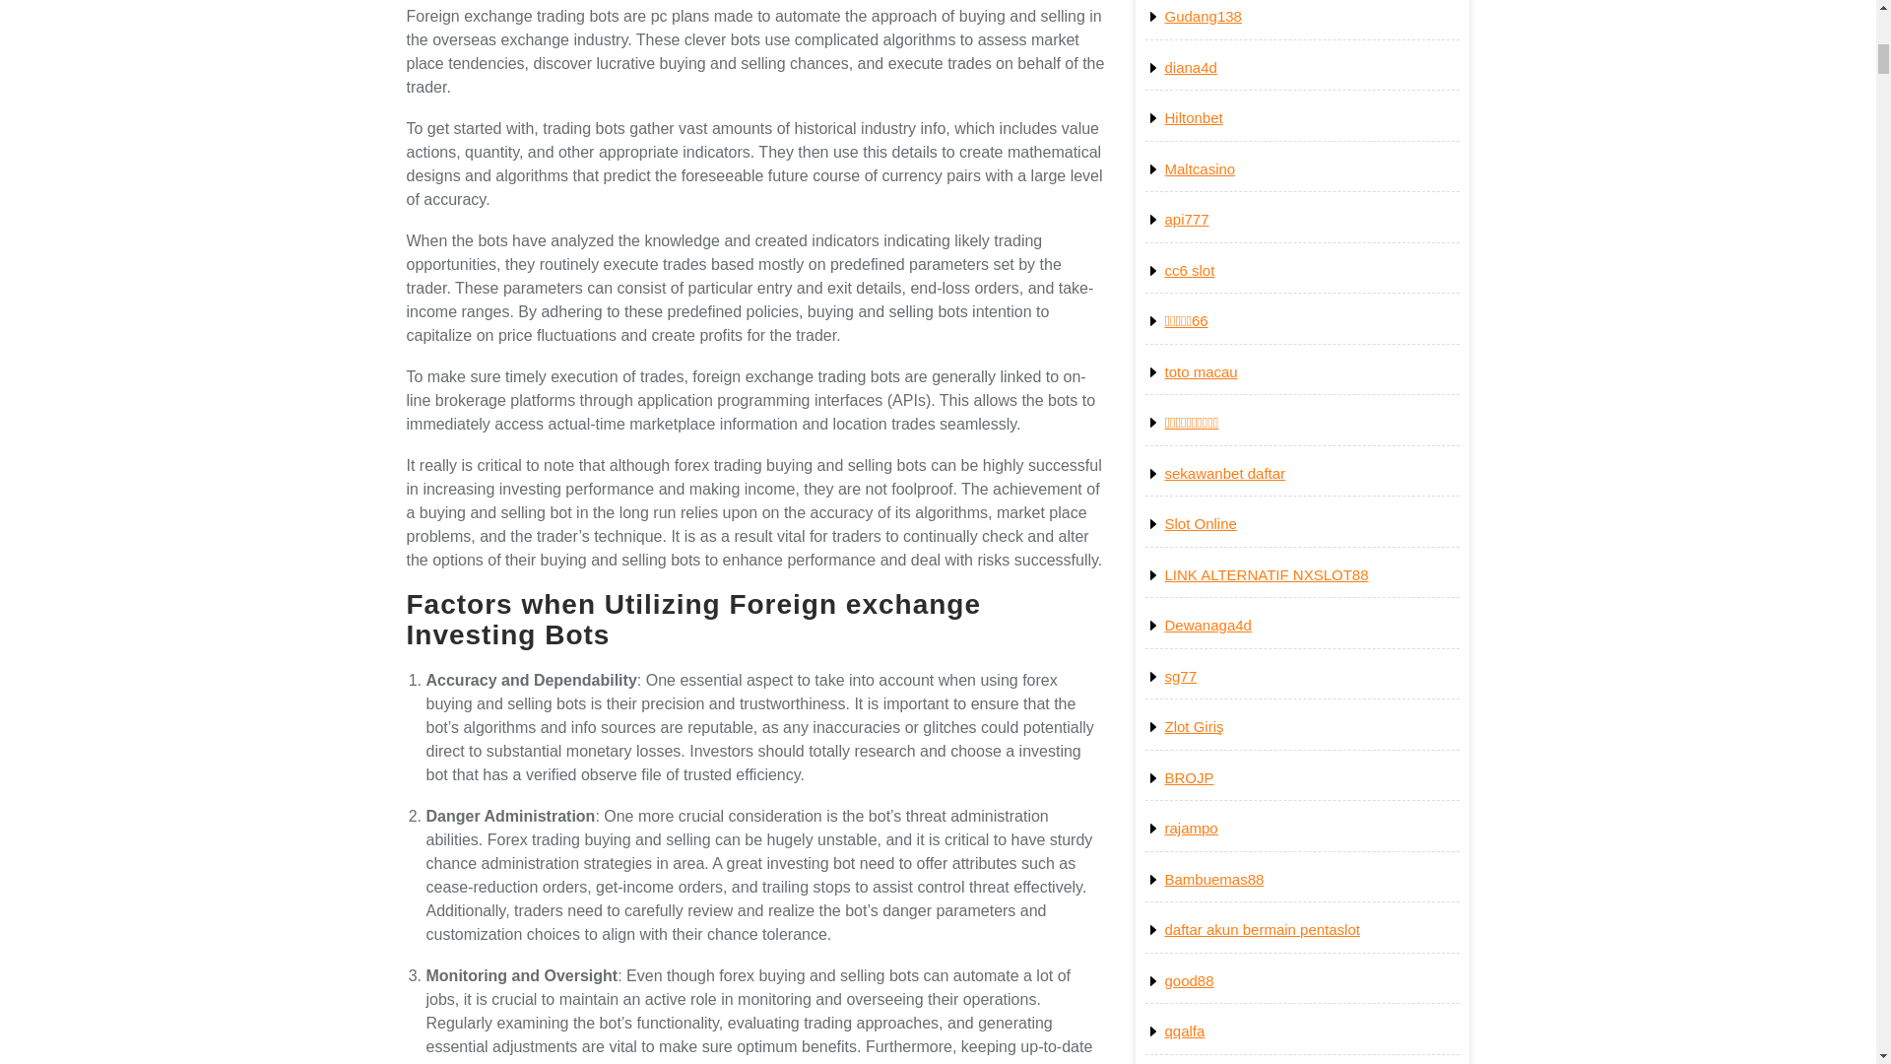  What do you see at coordinates (1207, 625) in the screenshot?
I see `Dewanaga4d` at bounding box center [1207, 625].